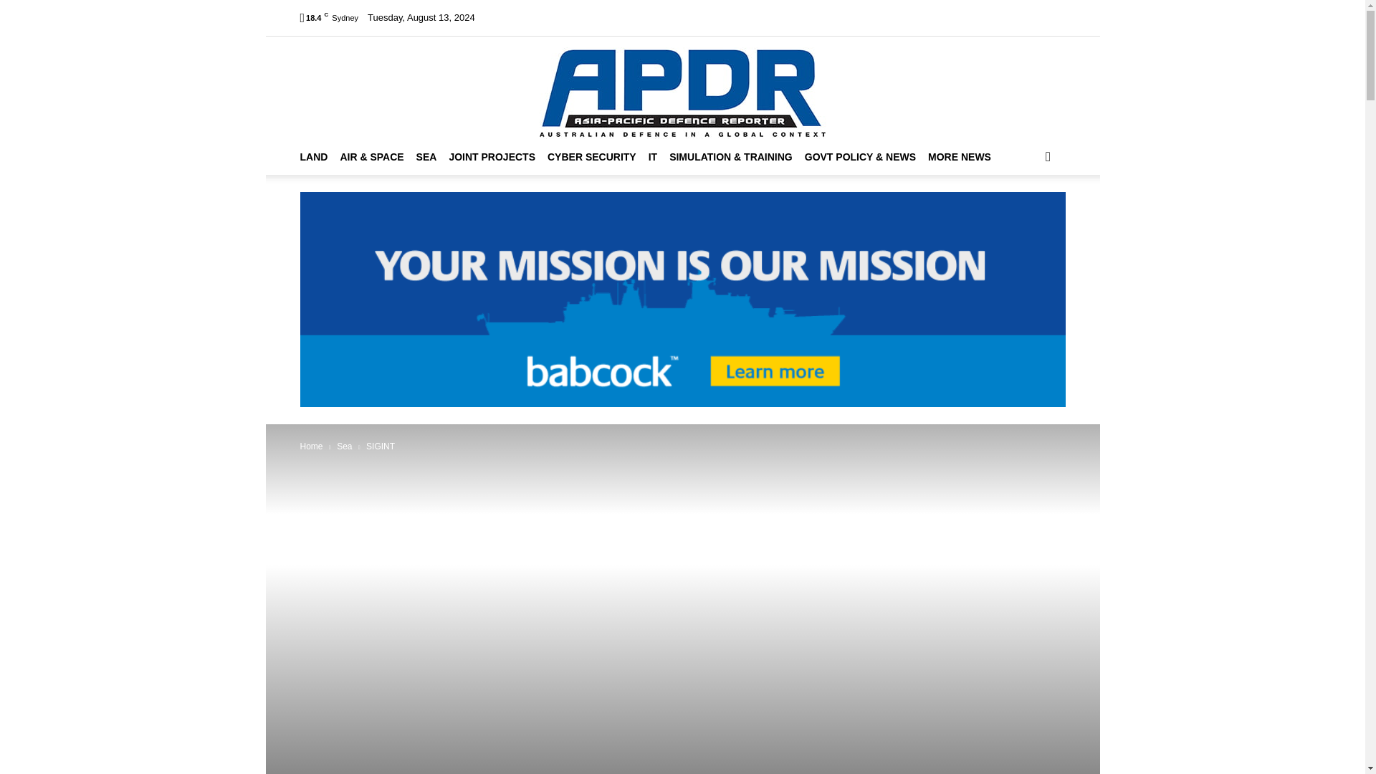  What do you see at coordinates (879, 17) in the screenshot?
I see `Contact` at bounding box center [879, 17].